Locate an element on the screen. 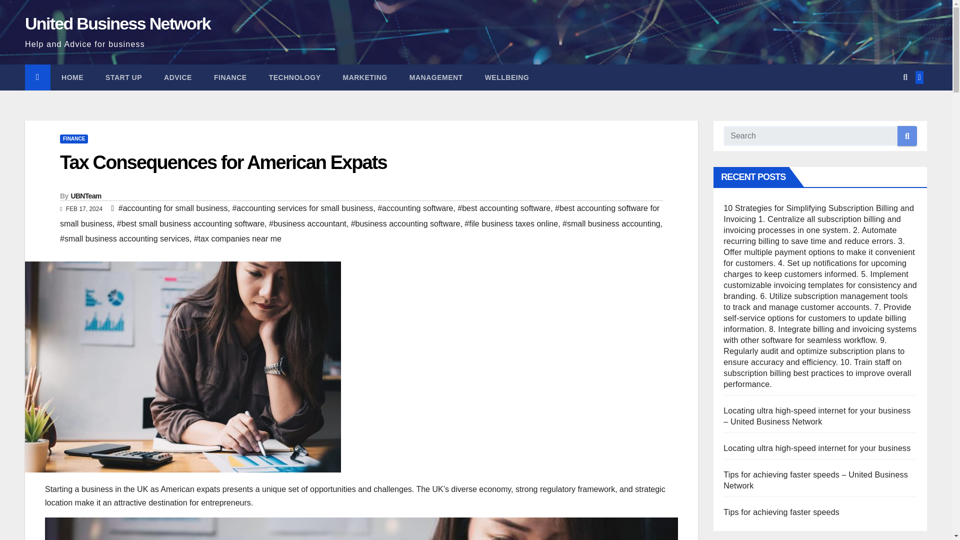 This screenshot has width=960, height=540. United Business Network is located at coordinates (117, 23).